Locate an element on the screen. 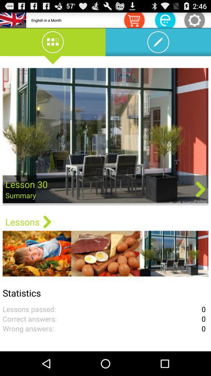  open settings is located at coordinates (195, 20).